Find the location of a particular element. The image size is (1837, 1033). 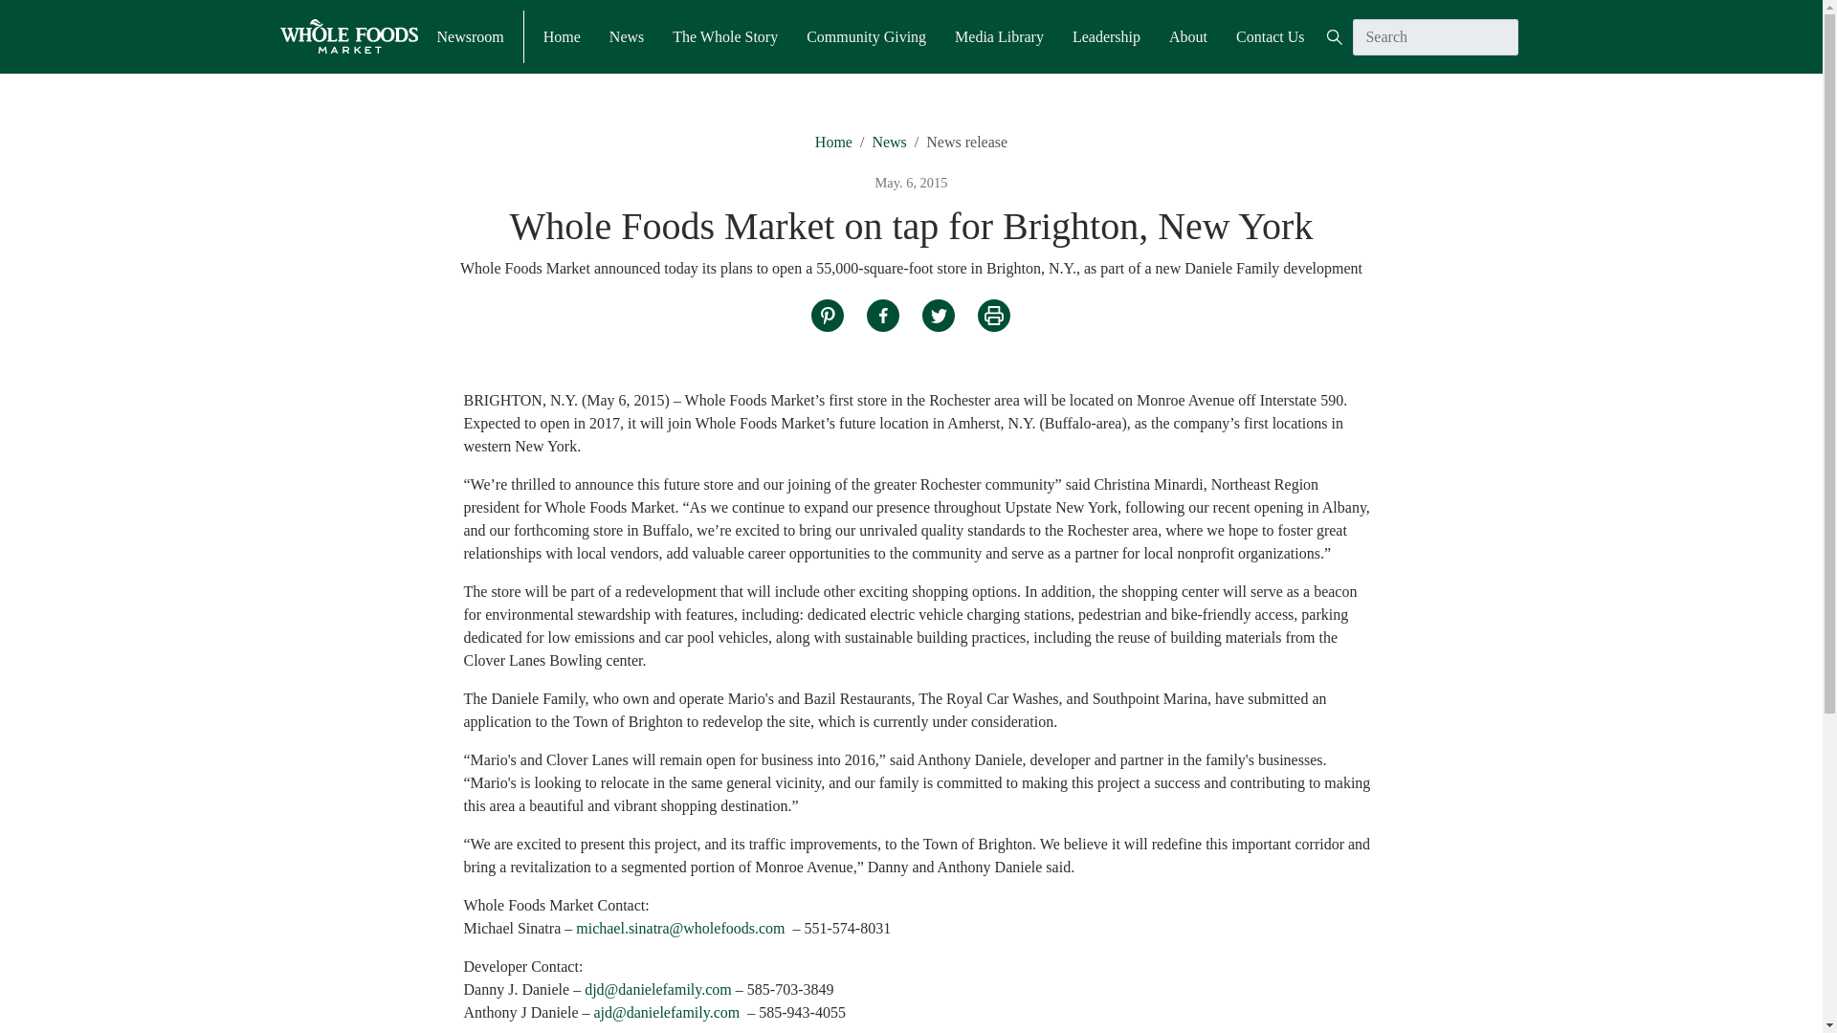

The Whole Story is located at coordinates (724, 35).